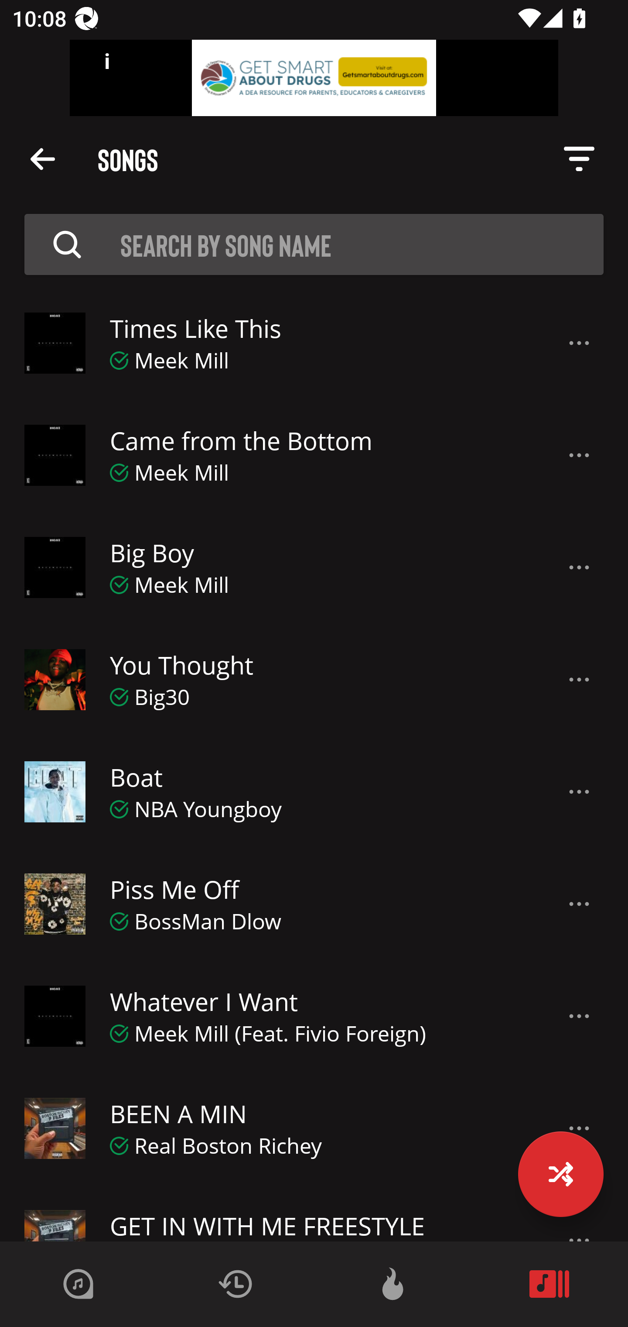  I want to click on Description, so click(579, 567).